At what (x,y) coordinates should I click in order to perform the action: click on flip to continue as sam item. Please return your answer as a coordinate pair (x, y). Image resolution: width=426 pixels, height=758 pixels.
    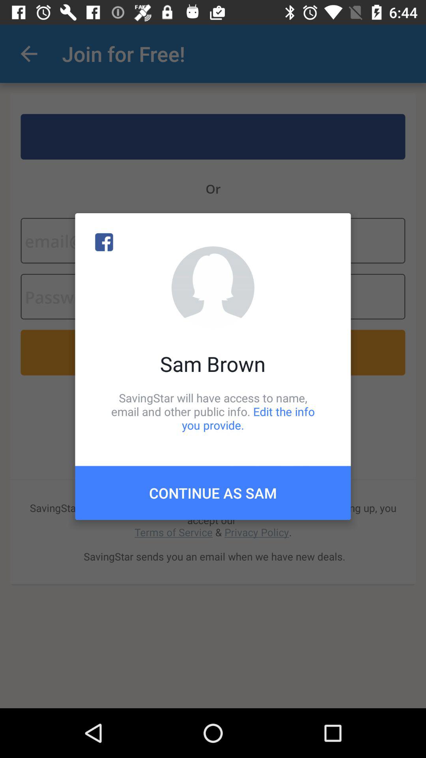
    Looking at the image, I should click on (213, 493).